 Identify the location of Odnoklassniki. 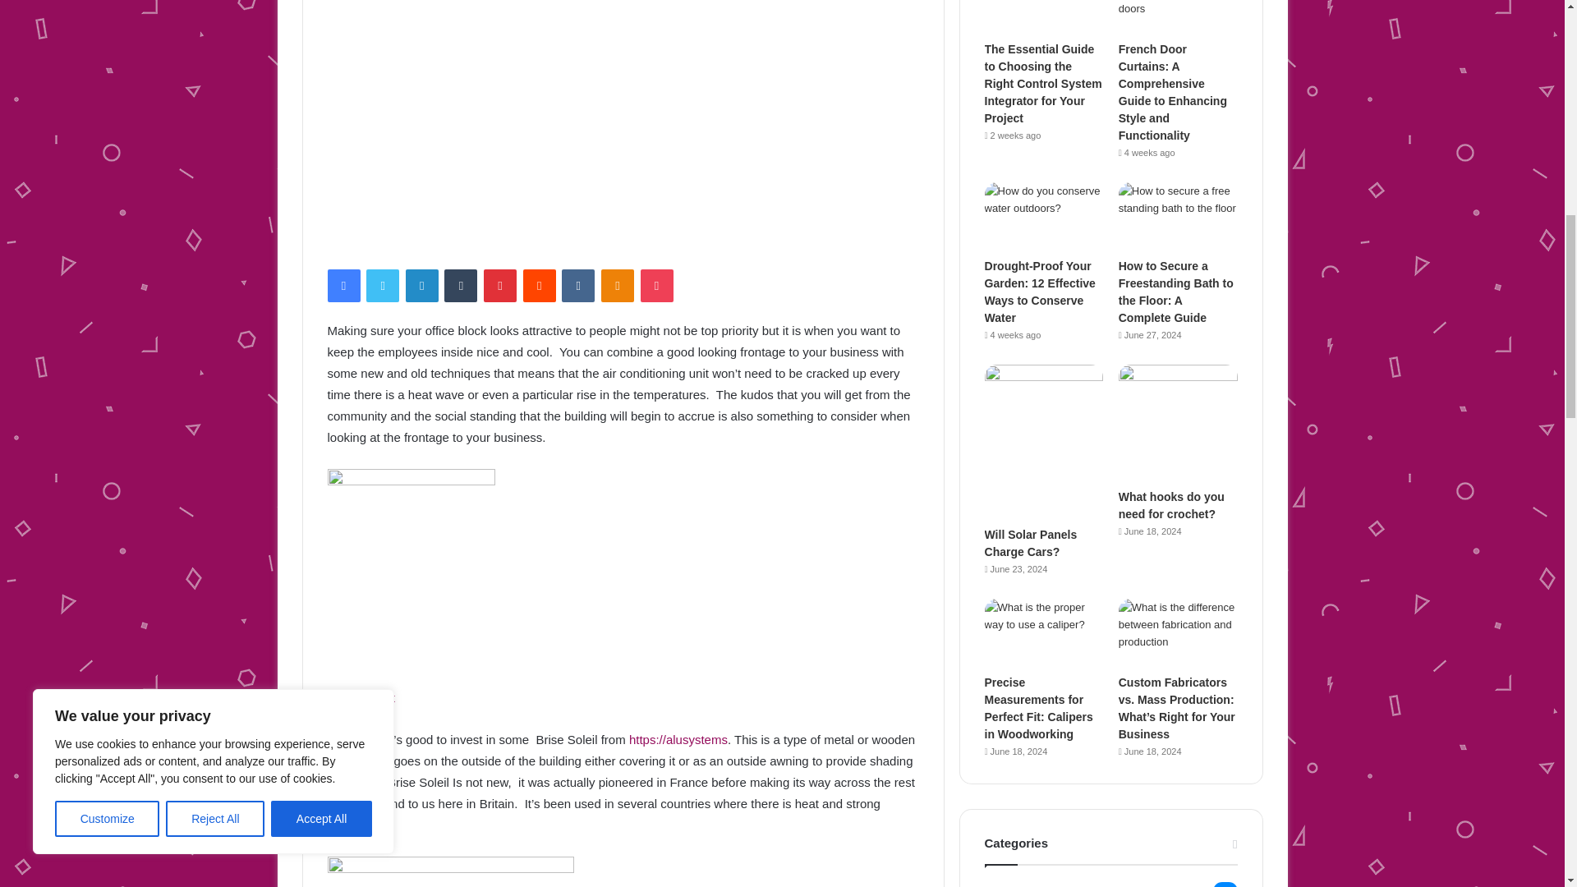
(617, 286).